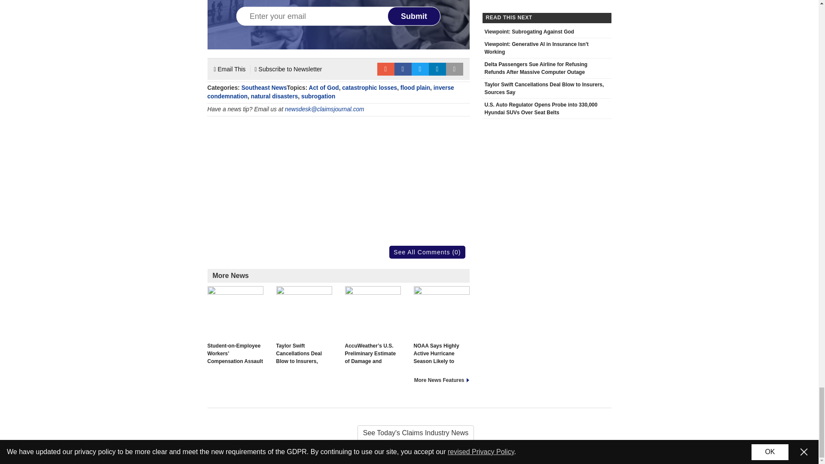 The width and height of the screenshot is (825, 464). I want to click on Email This, so click(229, 69).